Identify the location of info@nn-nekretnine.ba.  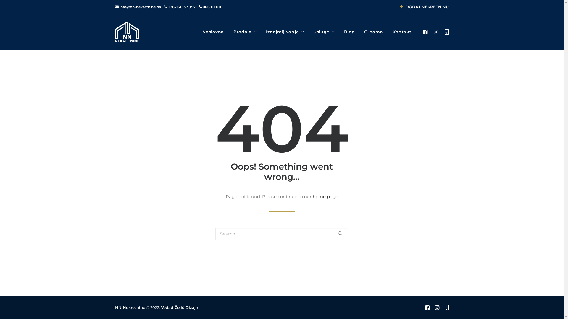
(140, 7).